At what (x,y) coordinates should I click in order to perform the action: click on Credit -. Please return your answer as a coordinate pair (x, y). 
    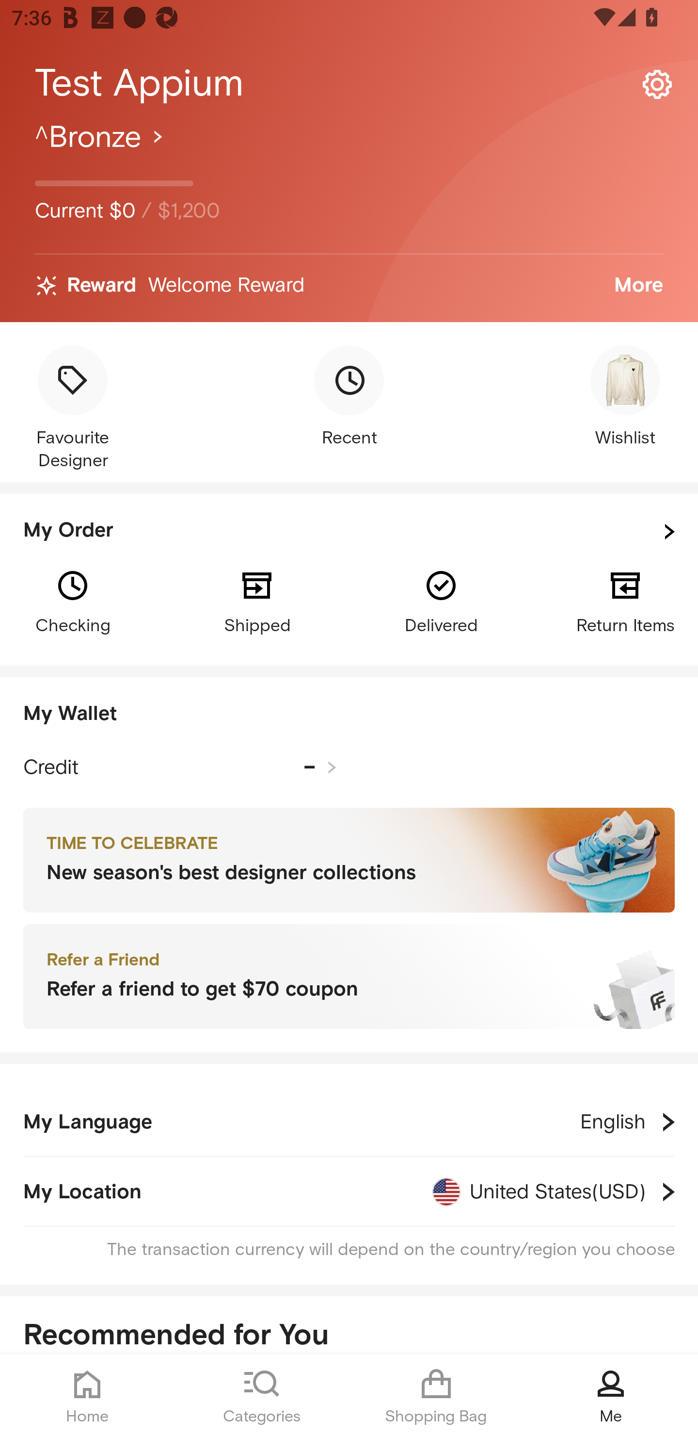
    Looking at the image, I should click on (180, 767).